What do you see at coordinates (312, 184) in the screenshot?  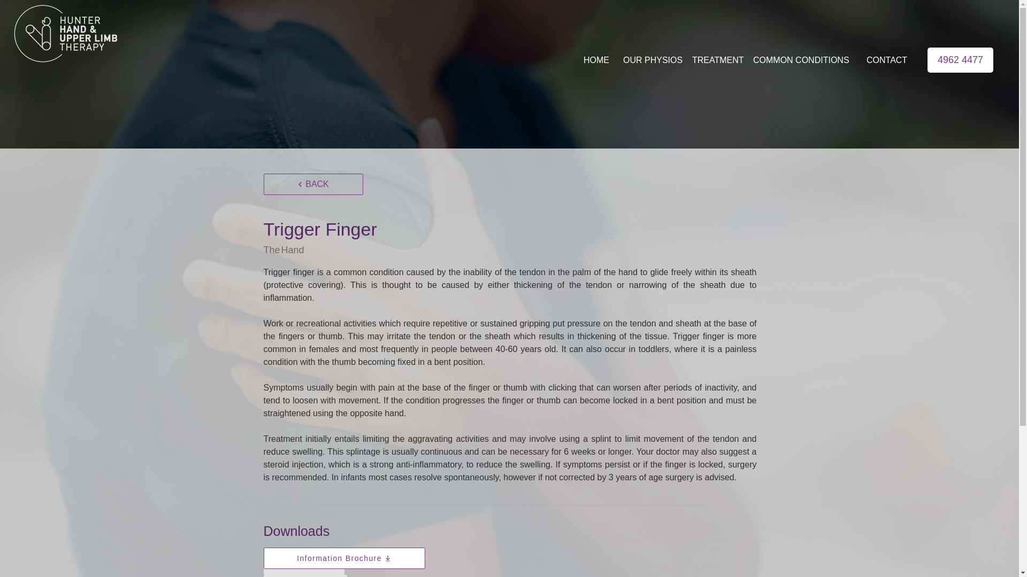 I see `BACK` at bounding box center [312, 184].